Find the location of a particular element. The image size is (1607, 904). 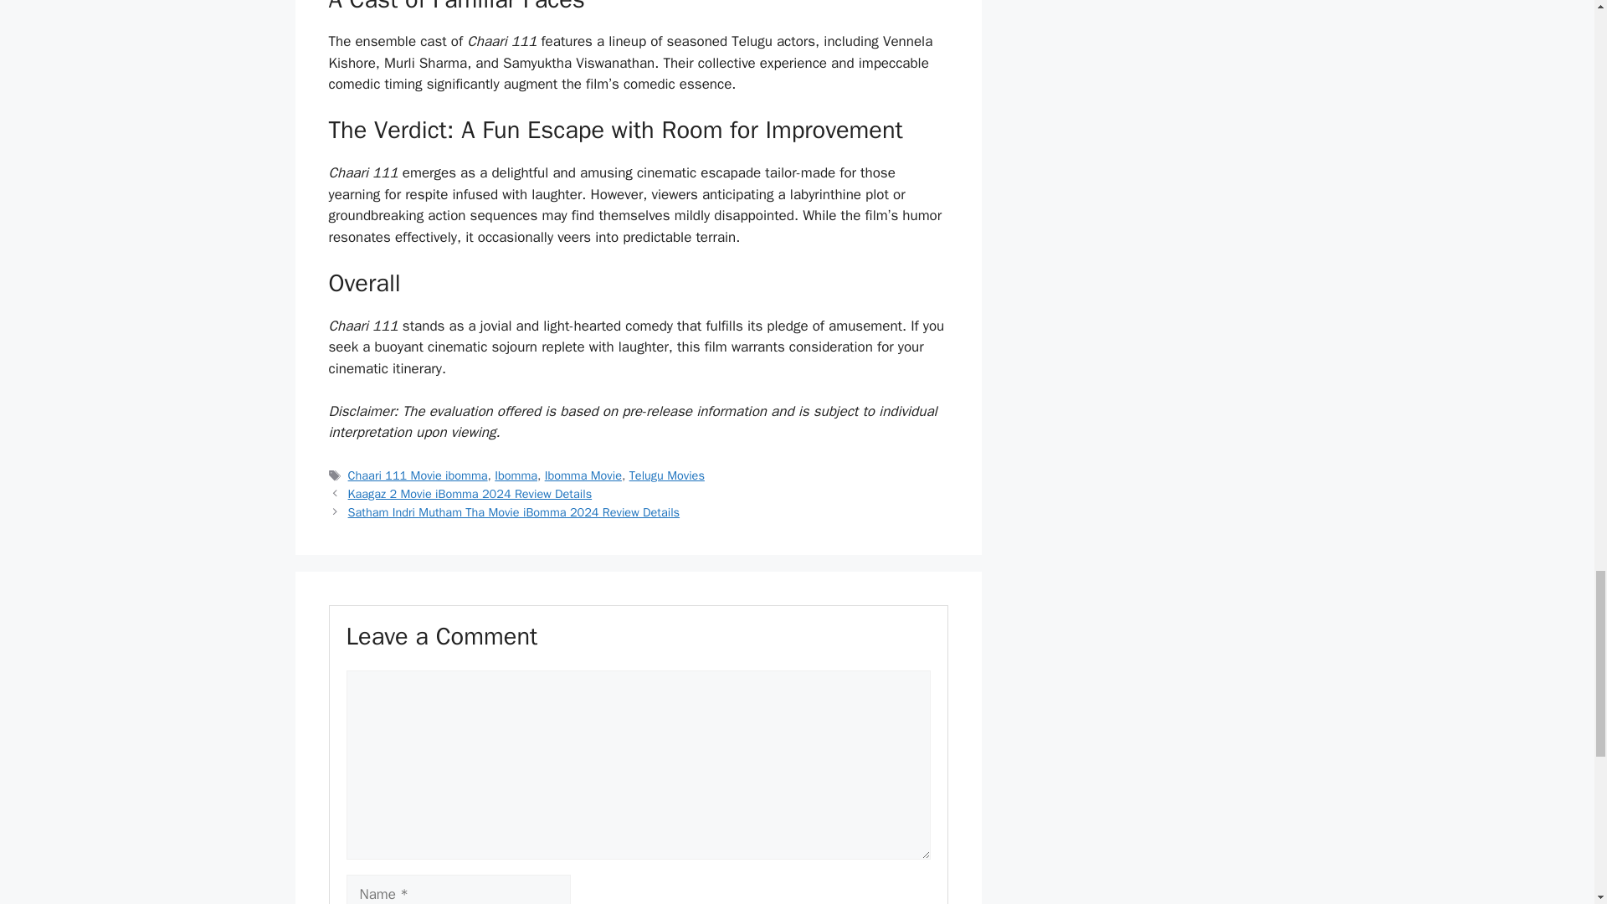

Telugu Movies is located at coordinates (667, 475).